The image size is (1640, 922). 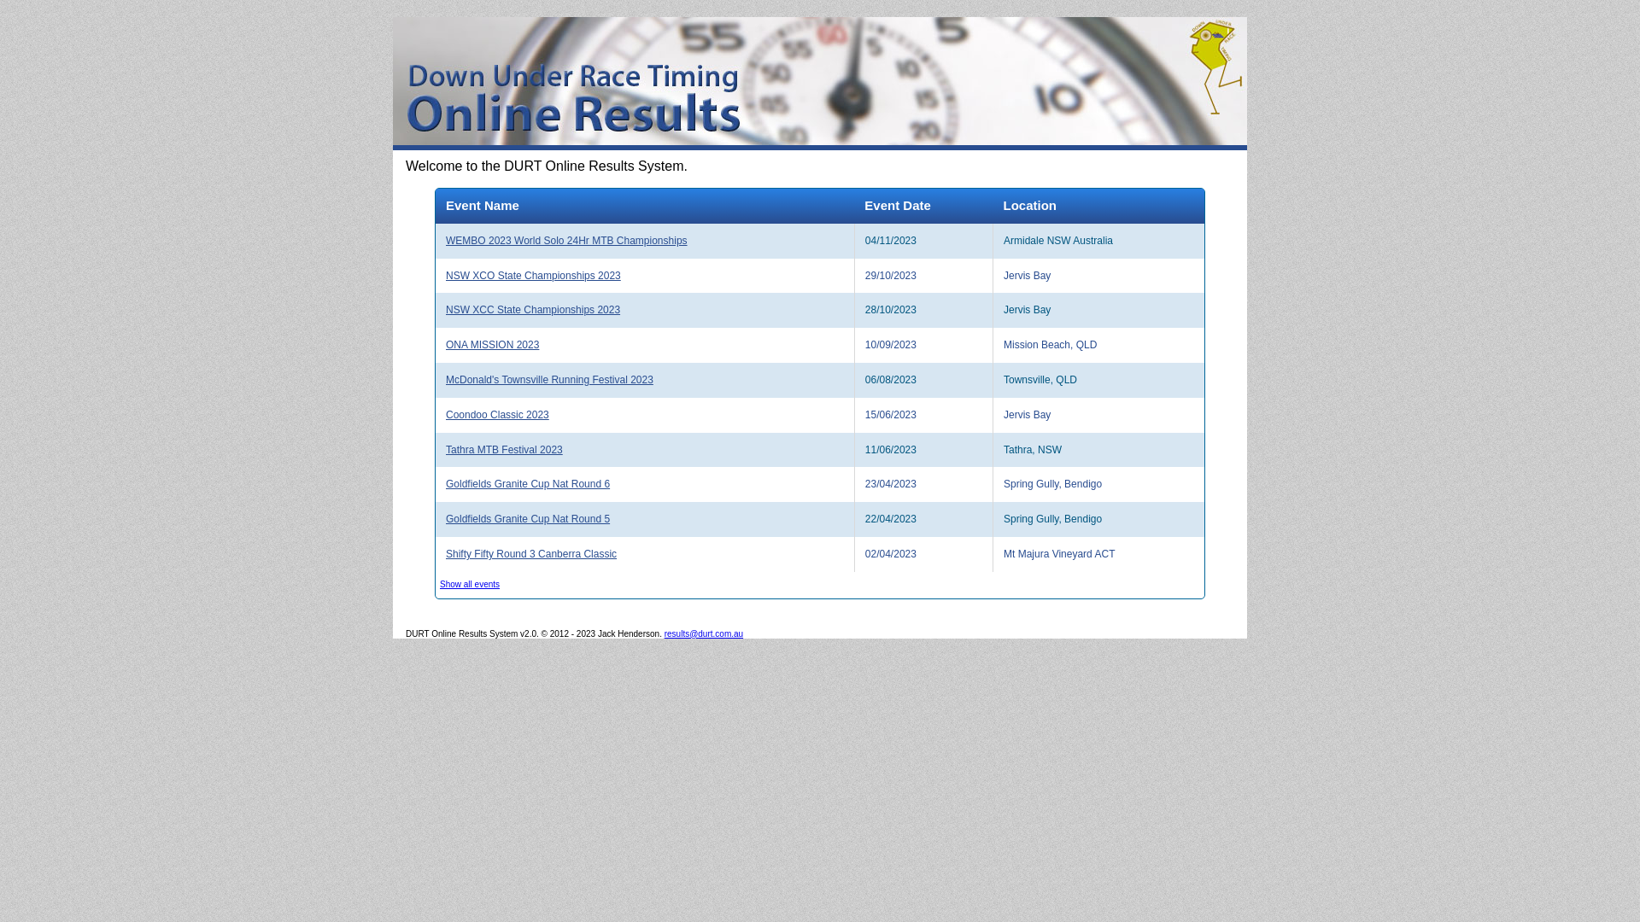 I want to click on ONA MISSION 2023, so click(x=644, y=345).